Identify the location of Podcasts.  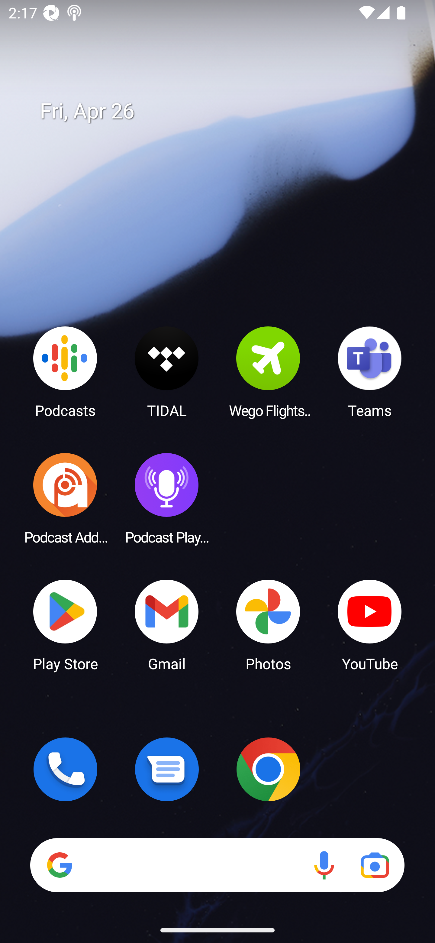
(65, 371).